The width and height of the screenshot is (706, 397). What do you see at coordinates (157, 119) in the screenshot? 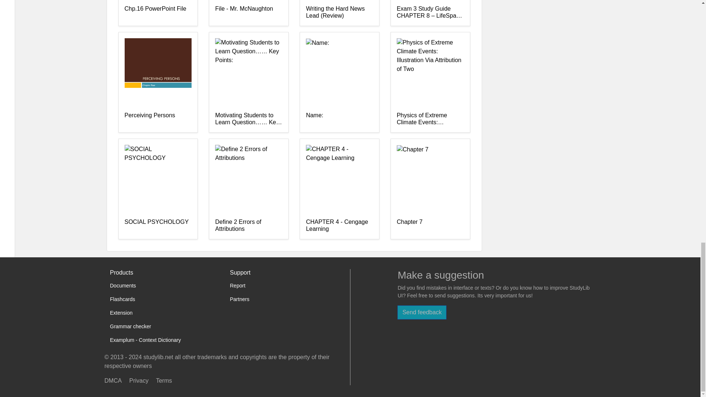
I see `Perceiving Persons` at bounding box center [157, 119].